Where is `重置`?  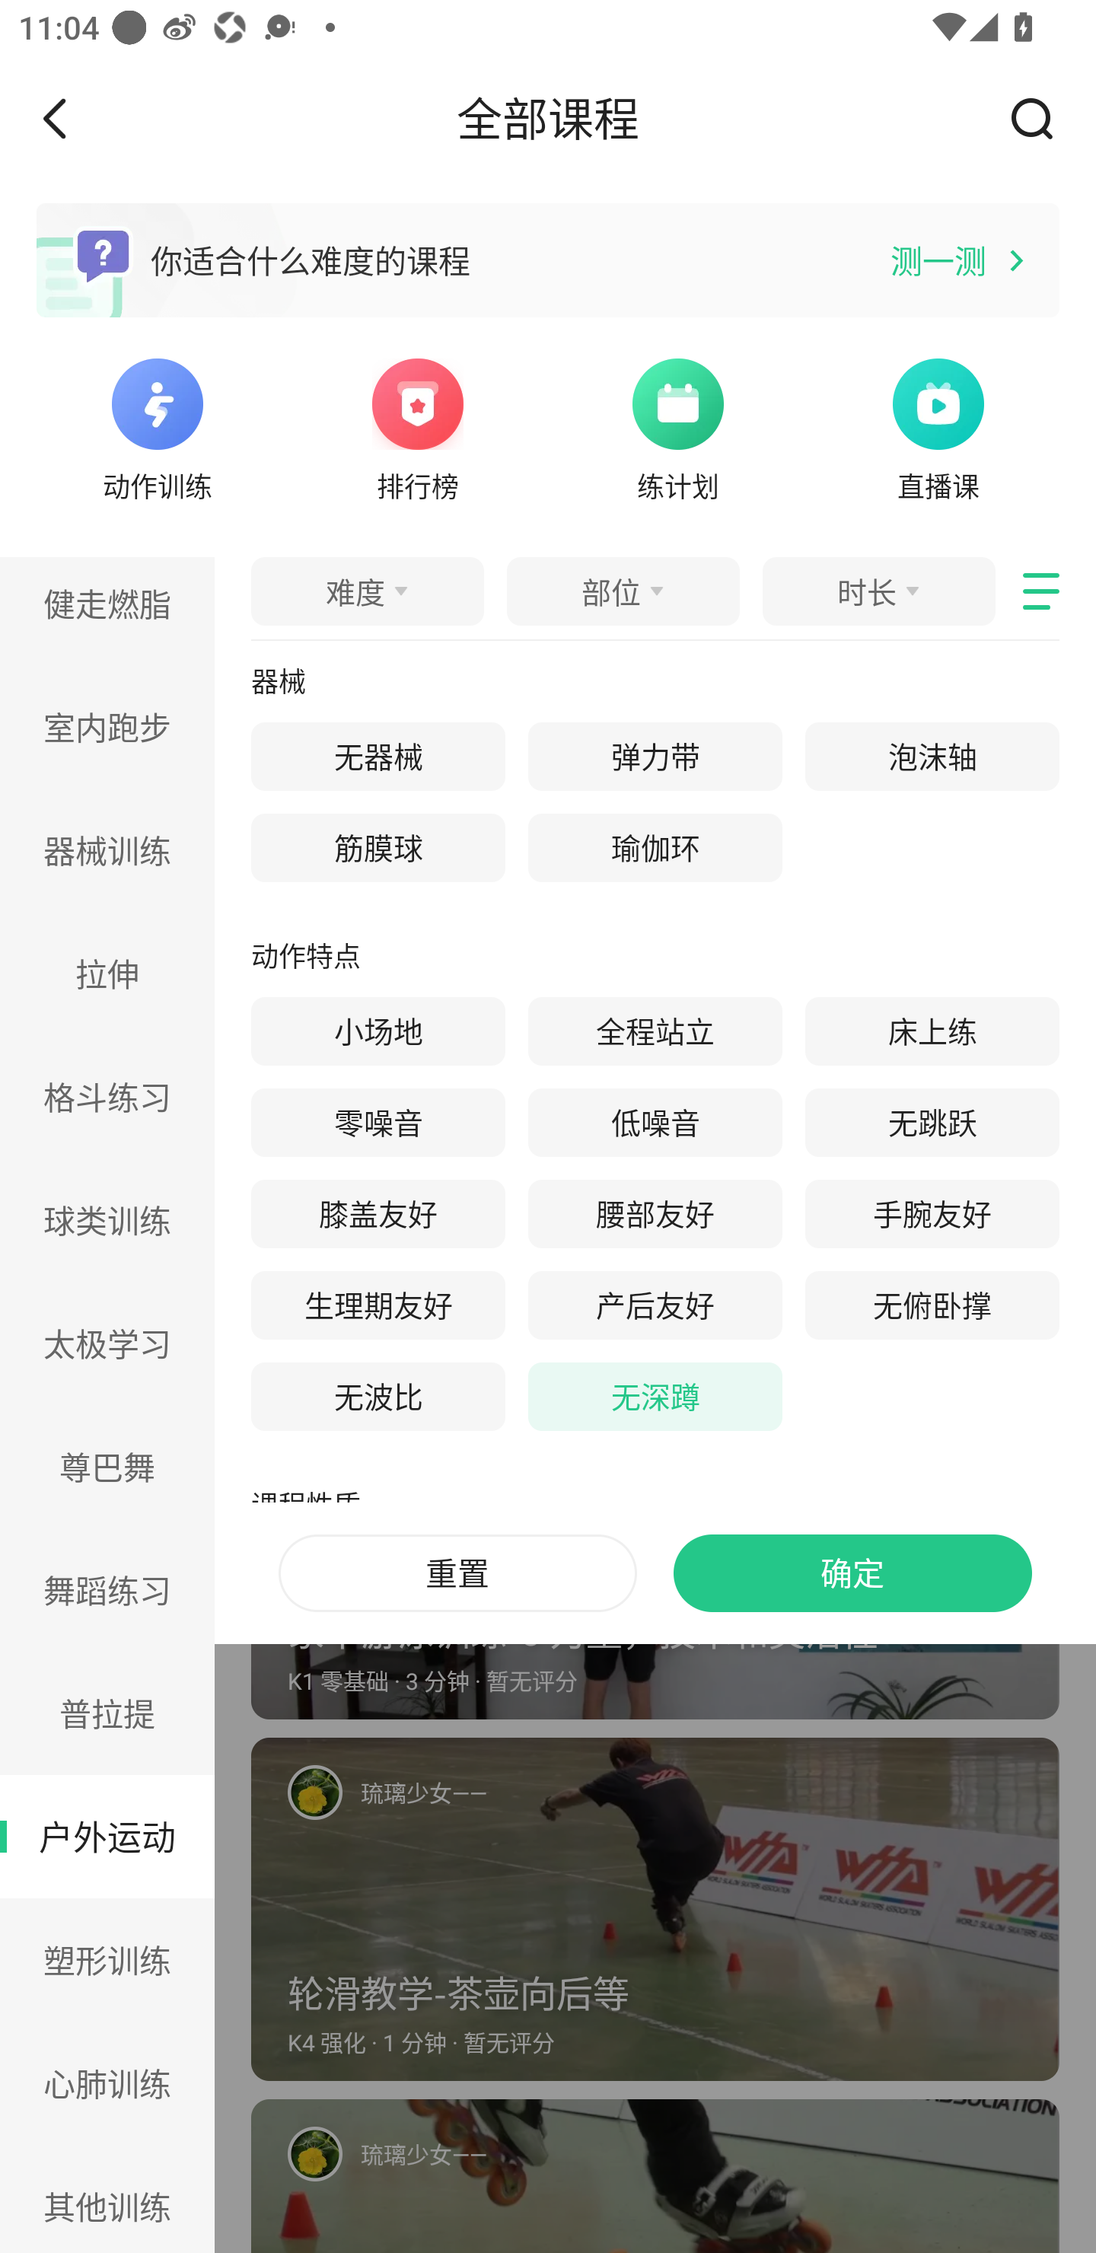
重置 is located at coordinates (457, 1573).